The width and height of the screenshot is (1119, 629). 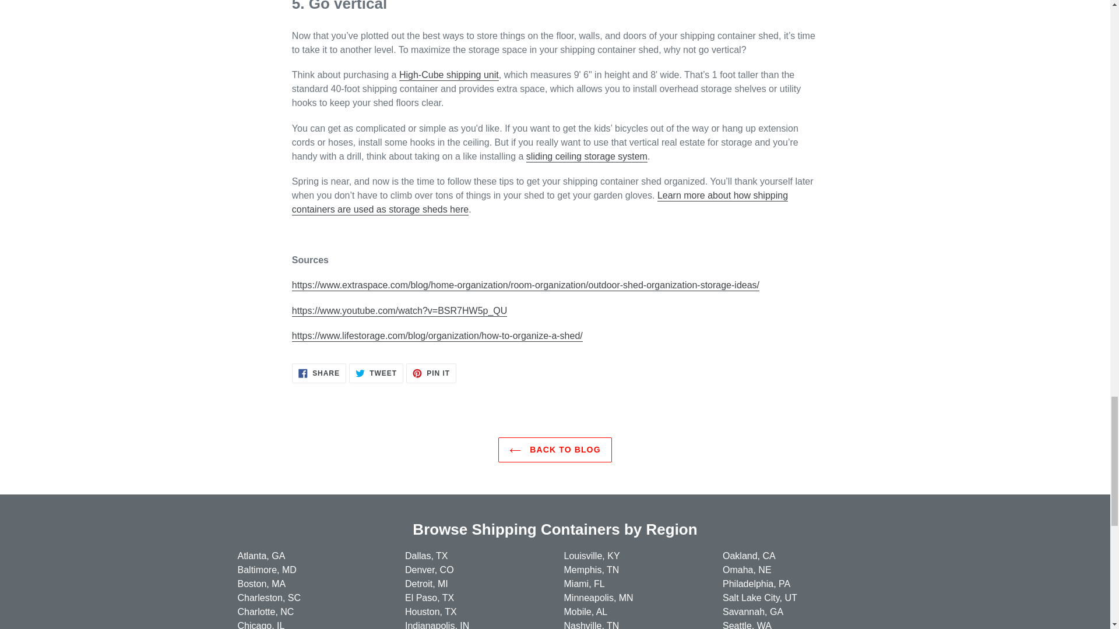 I want to click on Buy Shipping Containers in Detroit, MI, so click(x=427, y=584).